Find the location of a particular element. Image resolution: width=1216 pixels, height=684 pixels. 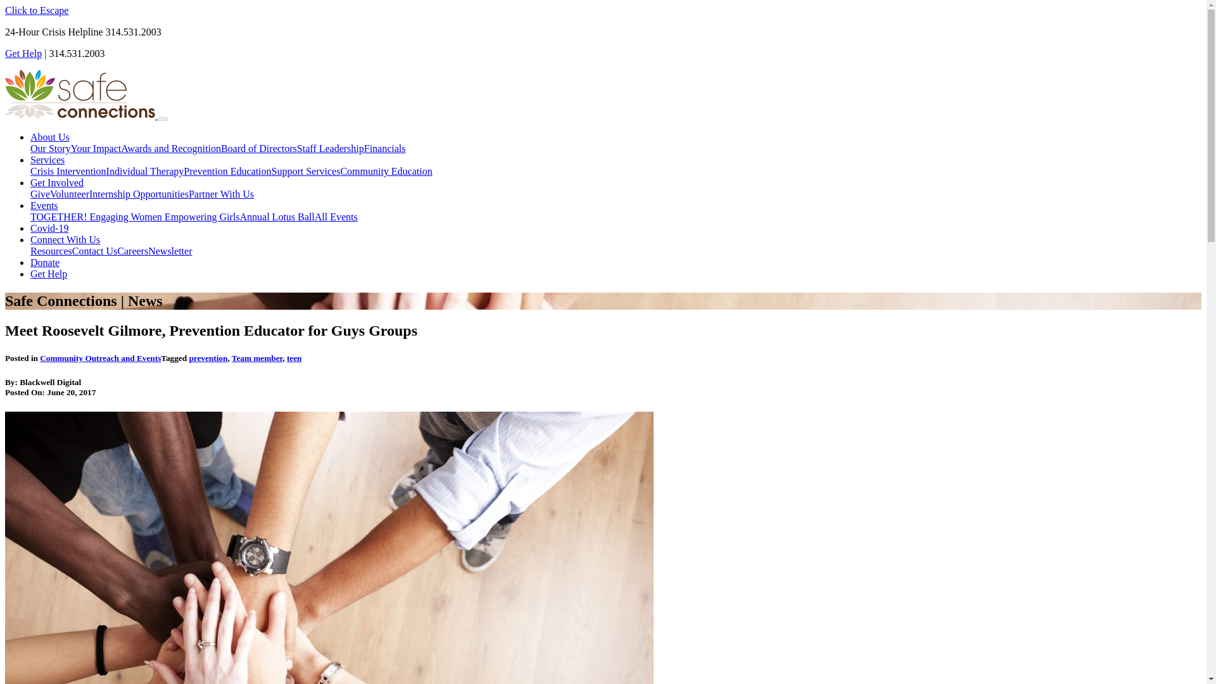

Get Involved is located at coordinates (57, 182).